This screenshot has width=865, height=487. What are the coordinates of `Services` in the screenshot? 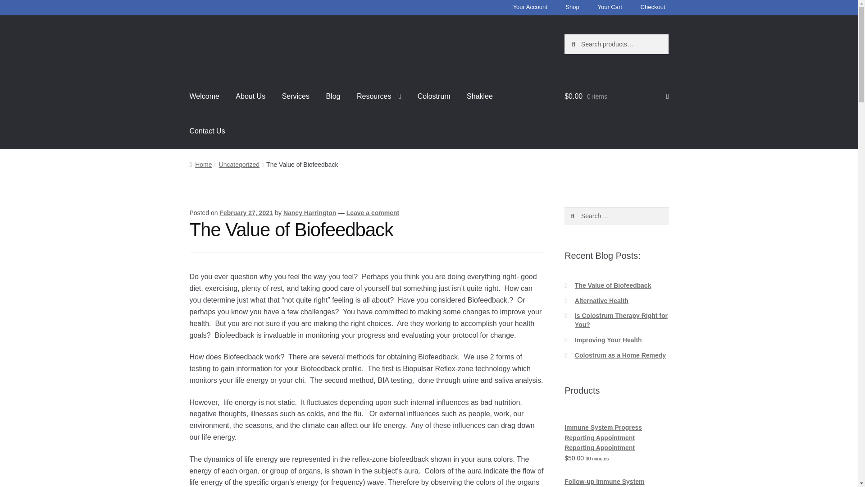 It's located at (296, 96).